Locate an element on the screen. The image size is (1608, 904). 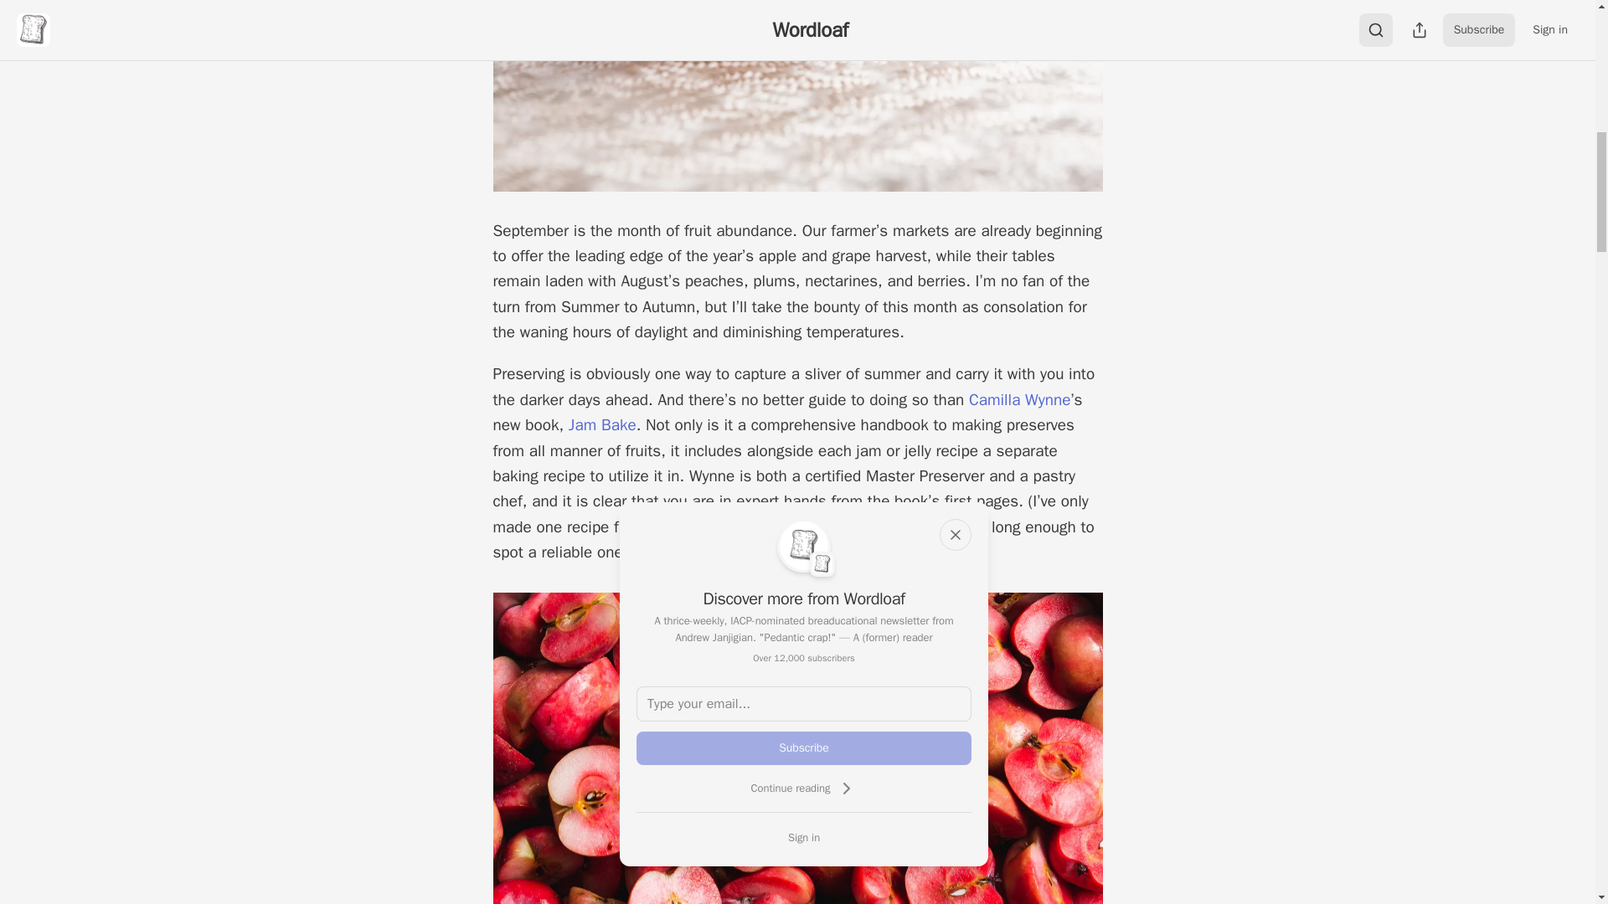
Sign in is located at coordinates (804, 837).